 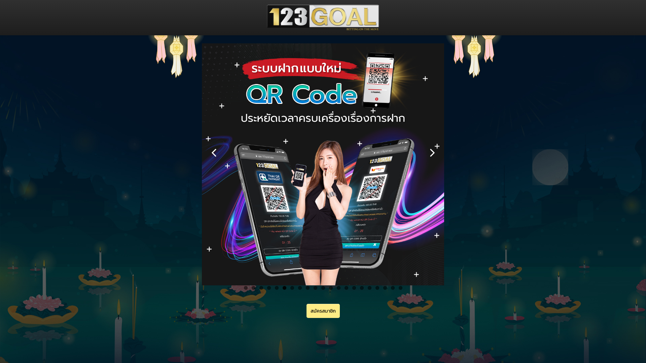 What do you see at coordinates (432, 152) in the screenshot?
I see `Next` at bounding box center [432, 152].